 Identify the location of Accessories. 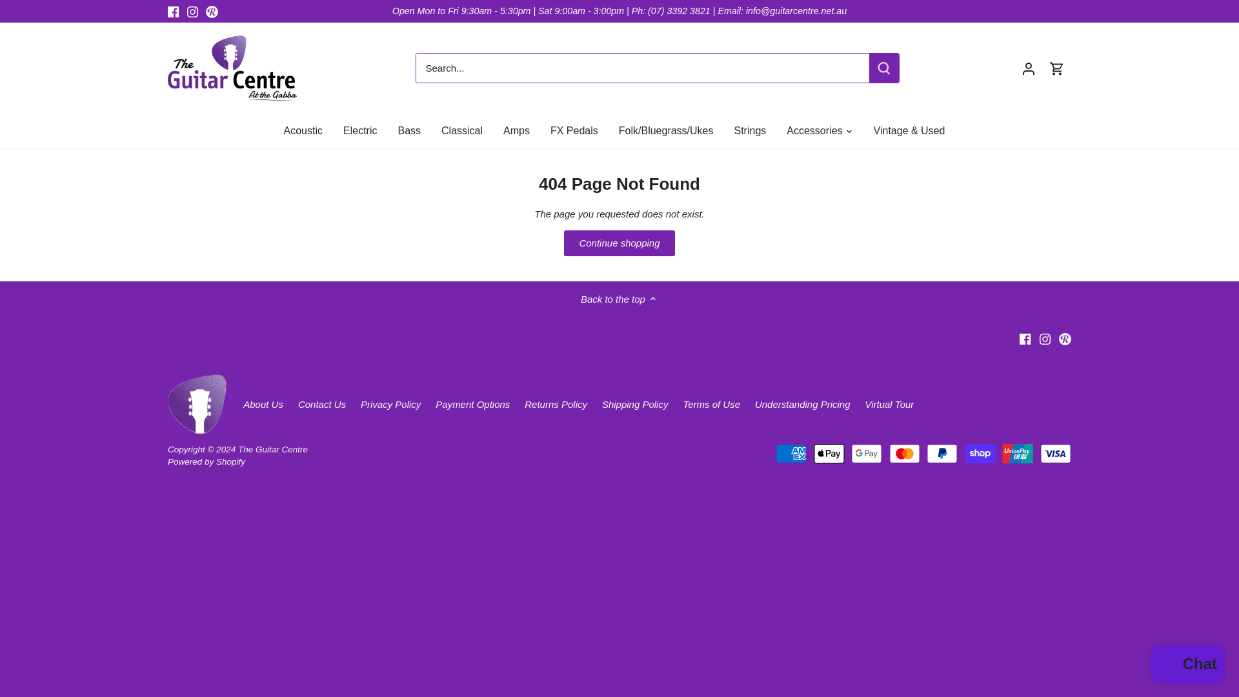
(814, 130).